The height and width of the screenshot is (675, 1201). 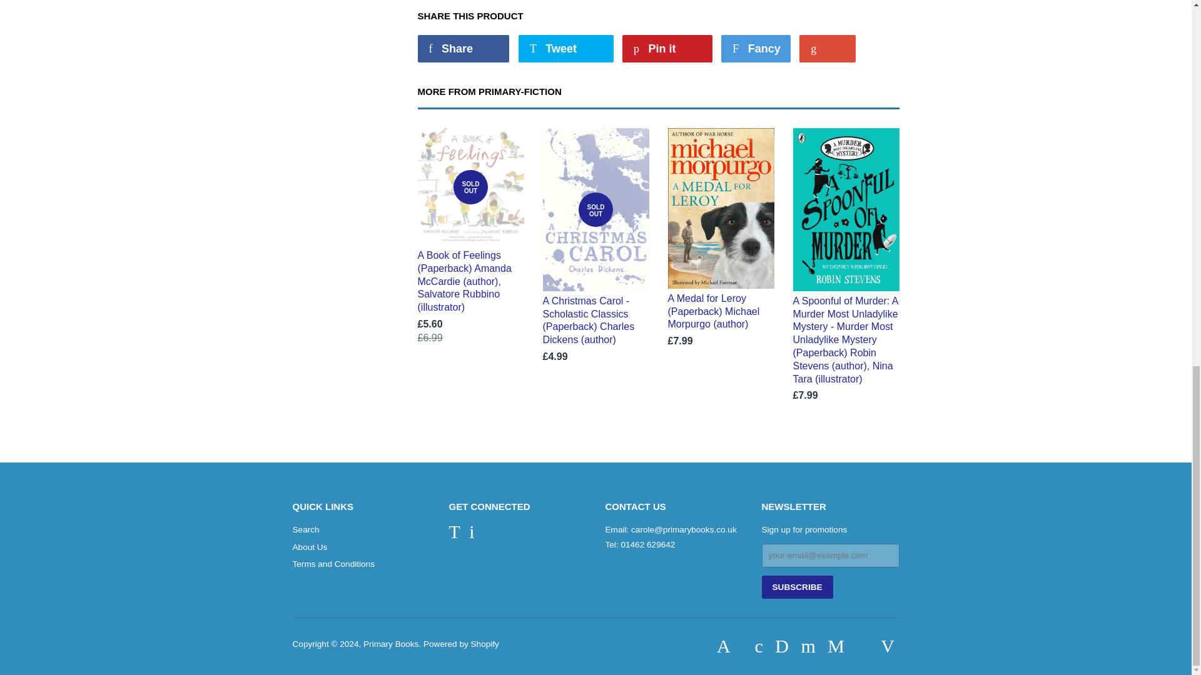 What do you see at coordinates (797, 587) in the screenshot?
I see `Subscribe` at bounding box center [797, 587].